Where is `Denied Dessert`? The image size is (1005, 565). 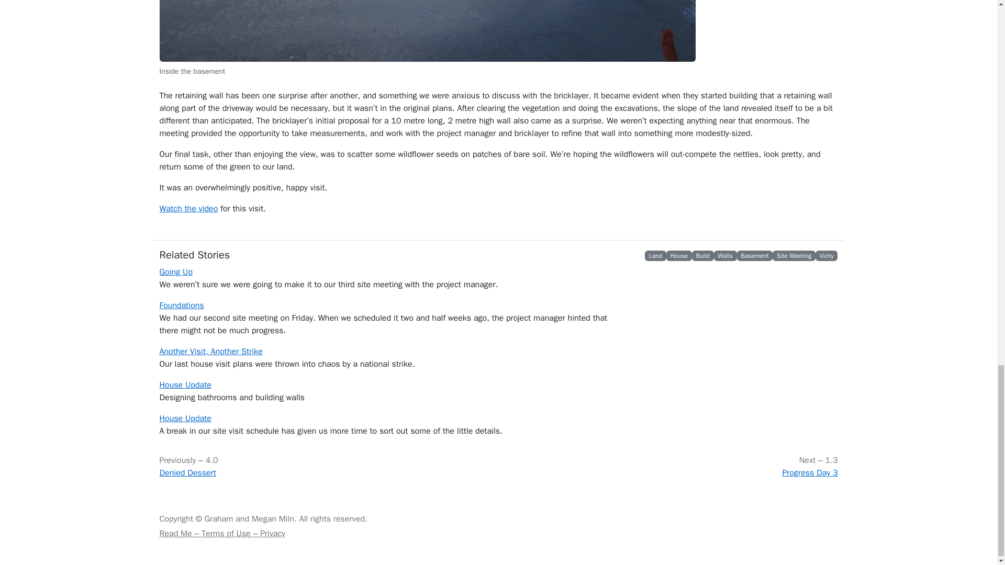 Denied Dessert is located at coordinates (187, 473).